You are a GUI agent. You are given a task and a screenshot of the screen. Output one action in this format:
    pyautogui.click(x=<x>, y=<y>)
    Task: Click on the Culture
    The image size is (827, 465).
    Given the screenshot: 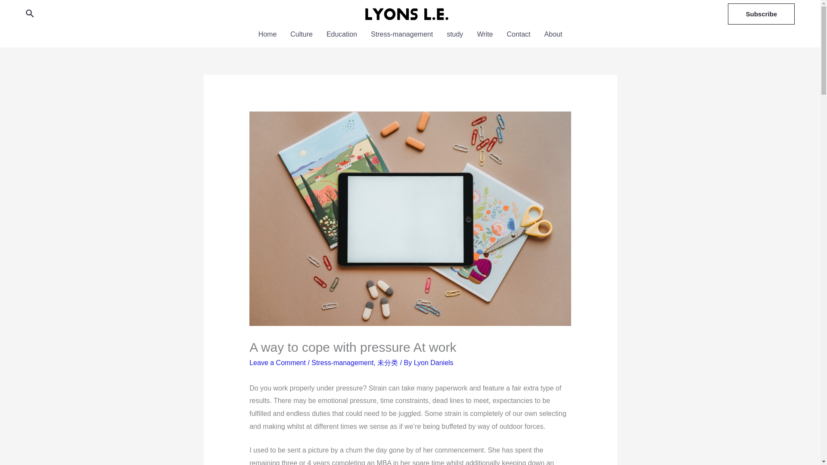 What is the action you would take?
    pyautogui.click(x=302, y=34)
    